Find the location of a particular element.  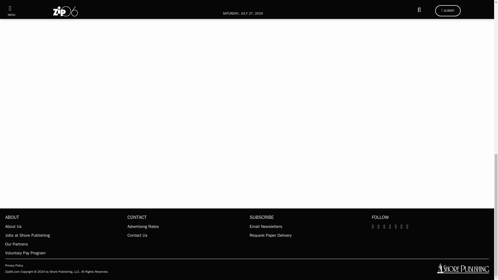

About Us is located at coordinates (63, 226).